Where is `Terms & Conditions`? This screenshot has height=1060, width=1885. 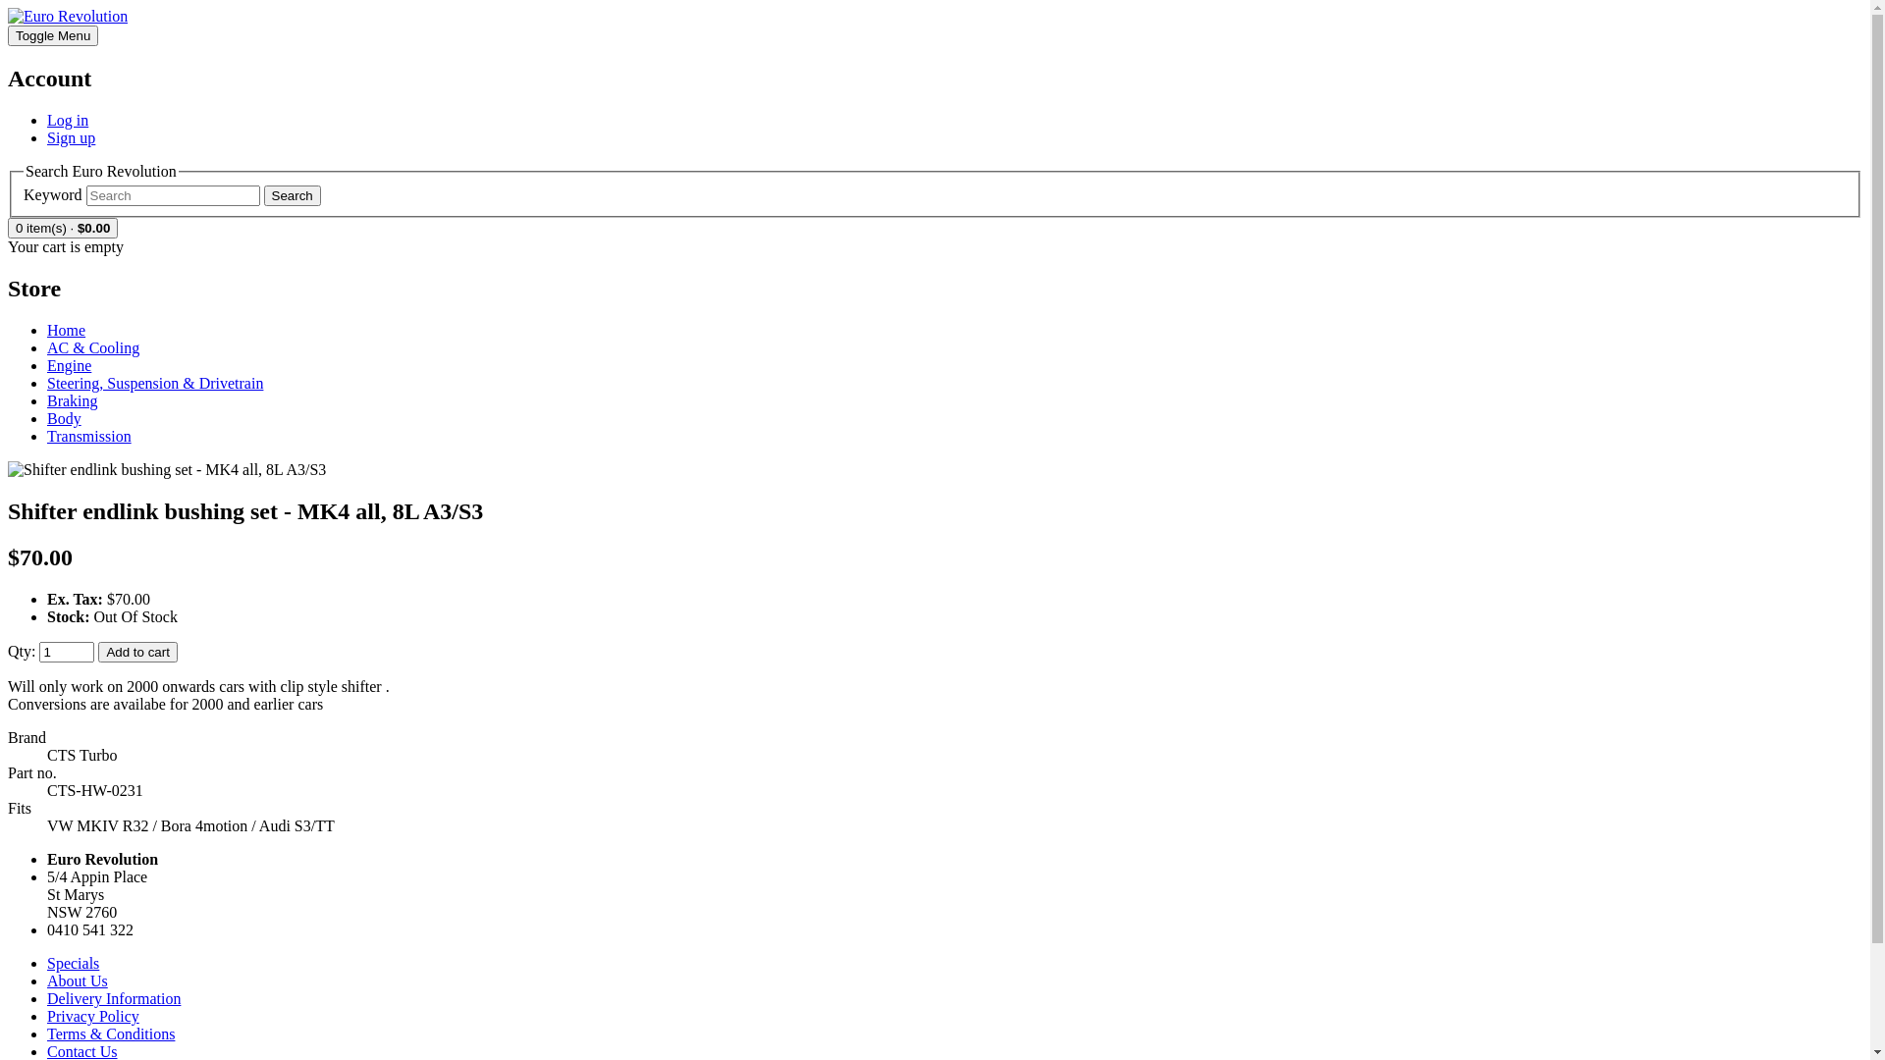 Terms & Conditions is located at coordinates (111, 1034).